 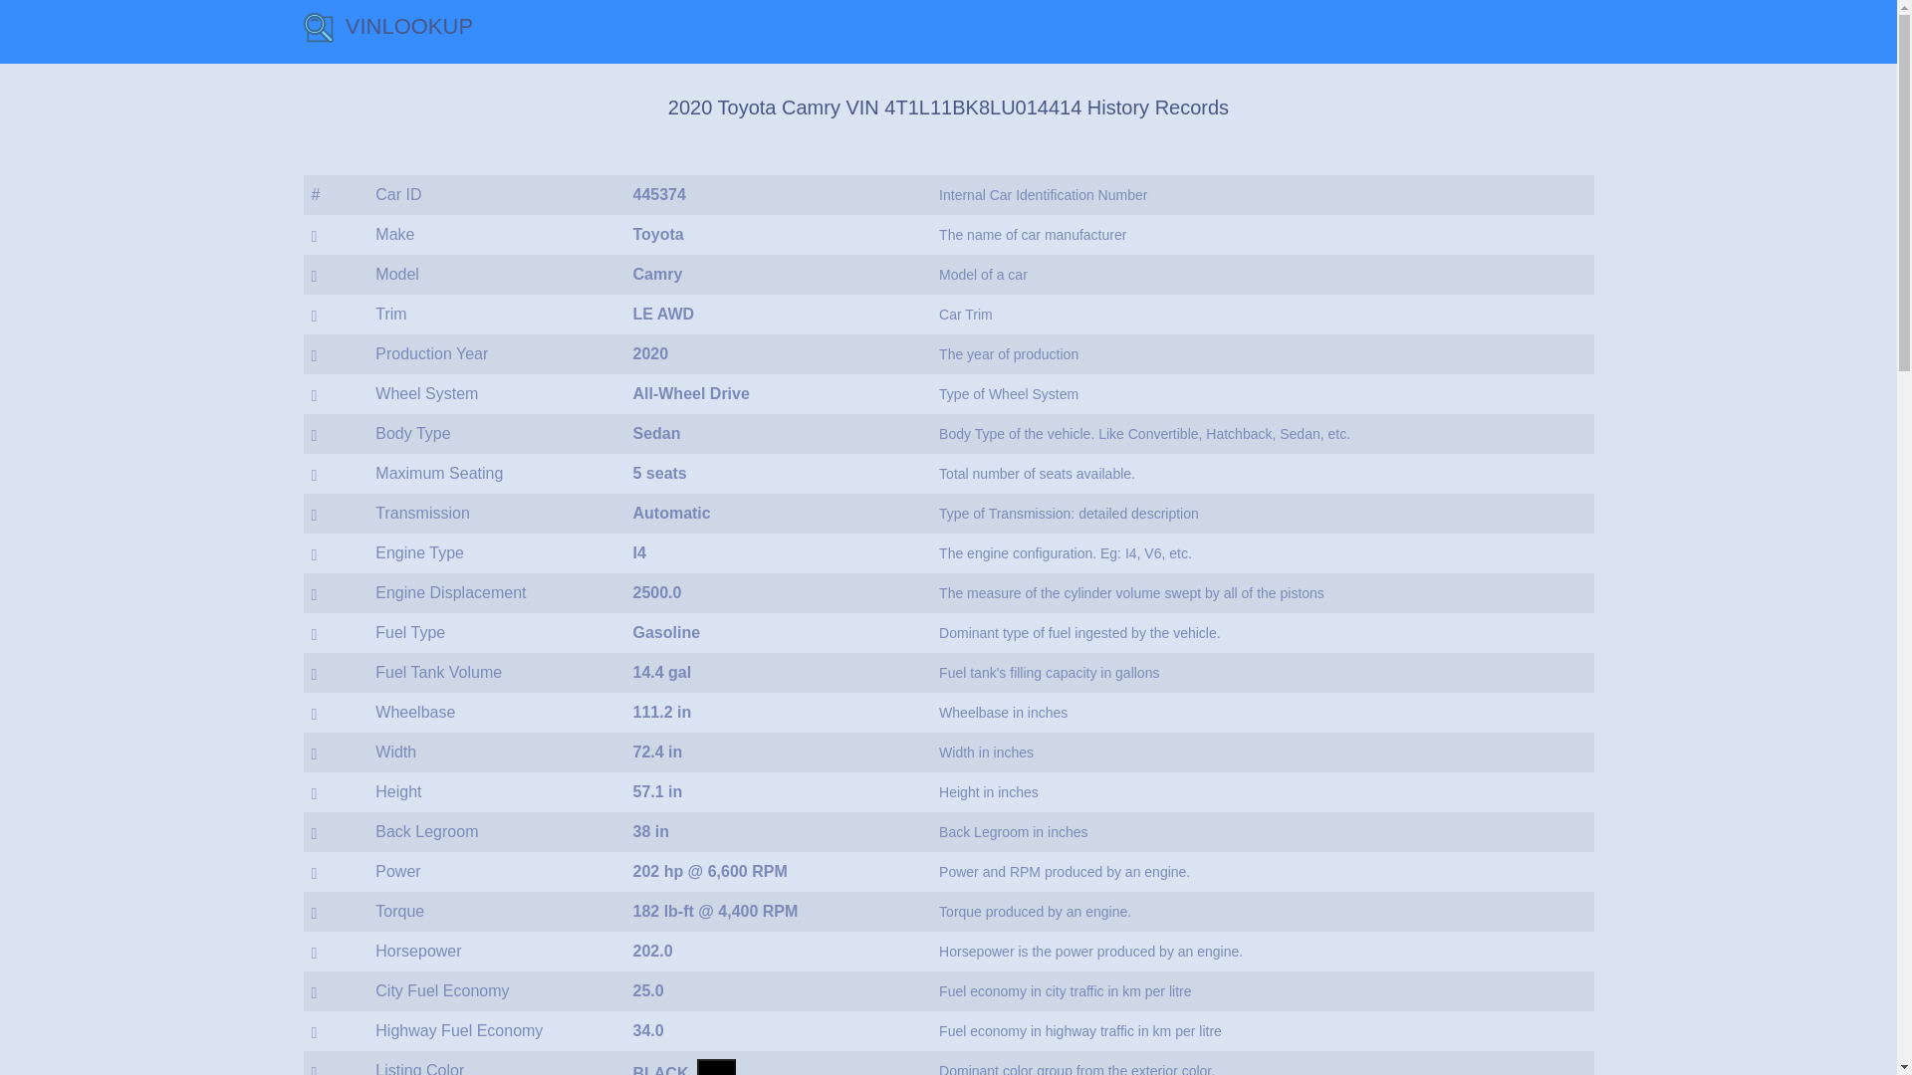 I want to click on   VINLOOKUP, so click(x=386, y=32).